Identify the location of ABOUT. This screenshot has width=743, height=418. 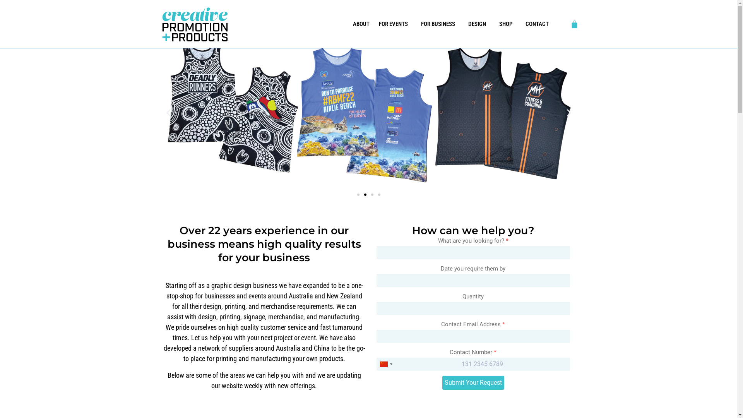
(361, 24).